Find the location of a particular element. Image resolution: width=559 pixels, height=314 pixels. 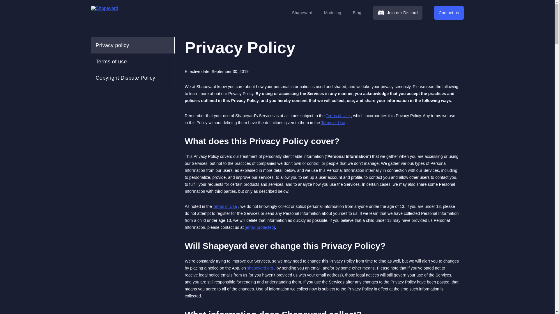

Terms of Use is located at coordinates (333, 122).